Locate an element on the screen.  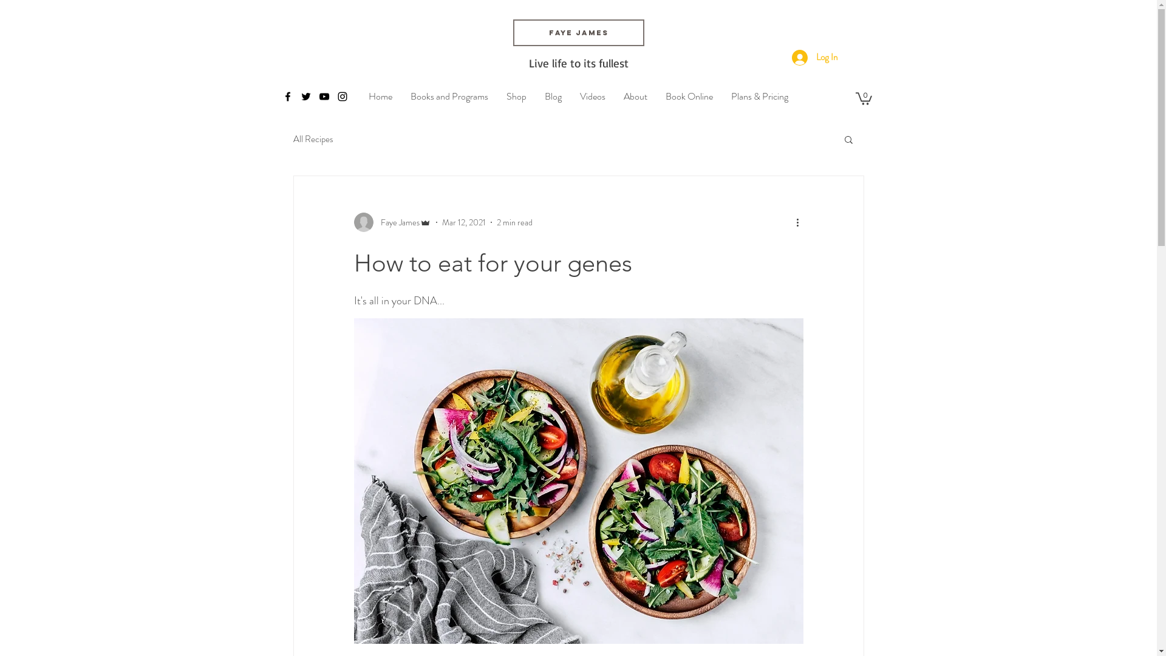
Home is located at coordinates (380, 97).